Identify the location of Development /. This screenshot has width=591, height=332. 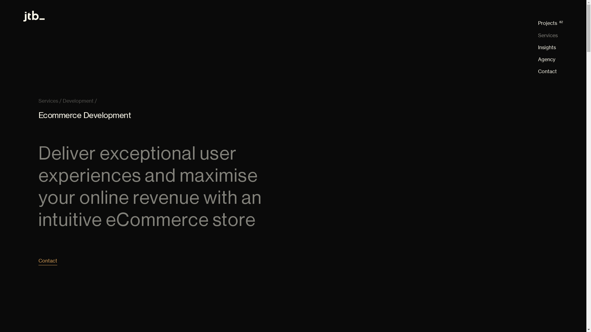
(80, 101).